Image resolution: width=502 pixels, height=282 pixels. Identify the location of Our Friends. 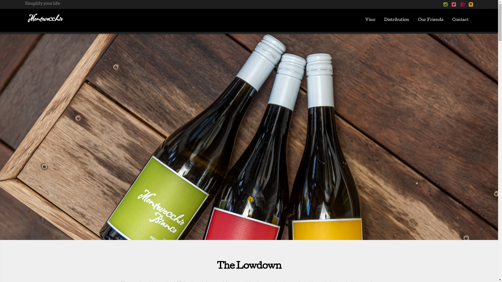
(431, 20).